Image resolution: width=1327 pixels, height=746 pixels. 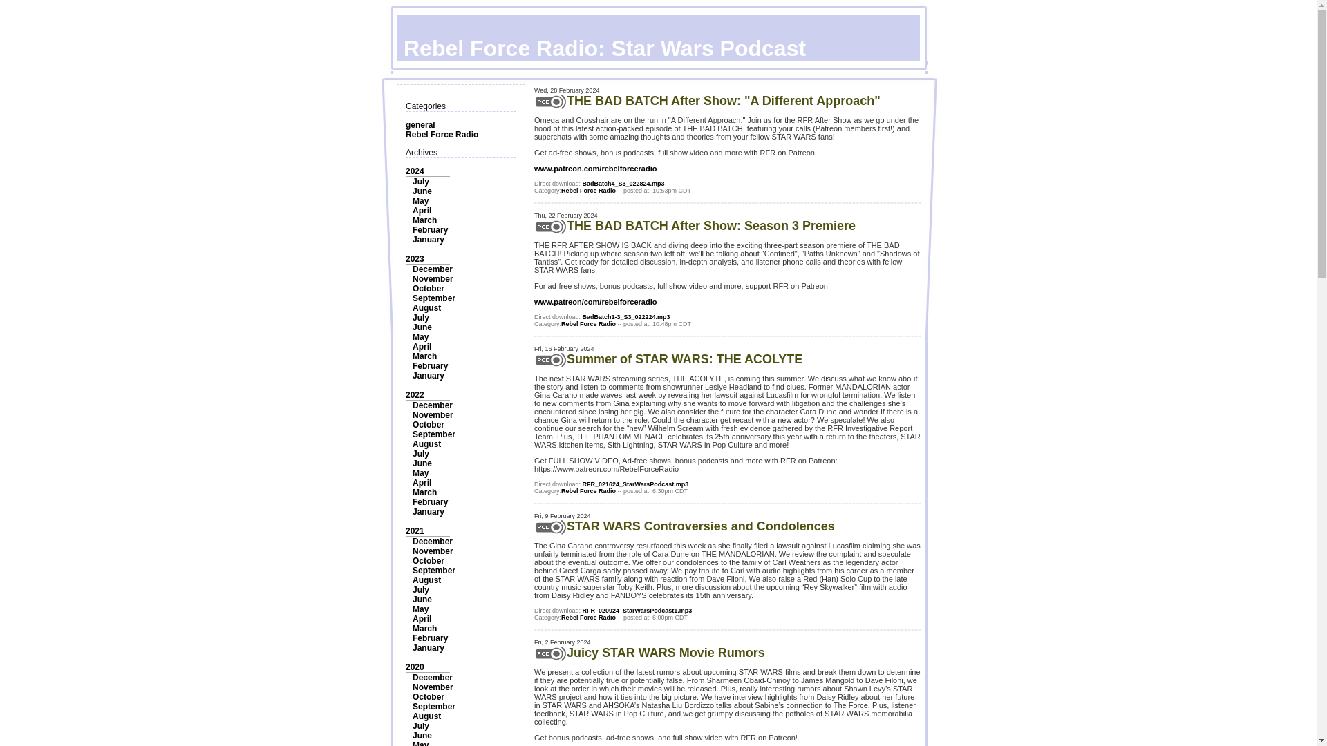 What do you see at coordinates (434, 298) in the screenshot?
I see `September` at bounding box center [434, 298].